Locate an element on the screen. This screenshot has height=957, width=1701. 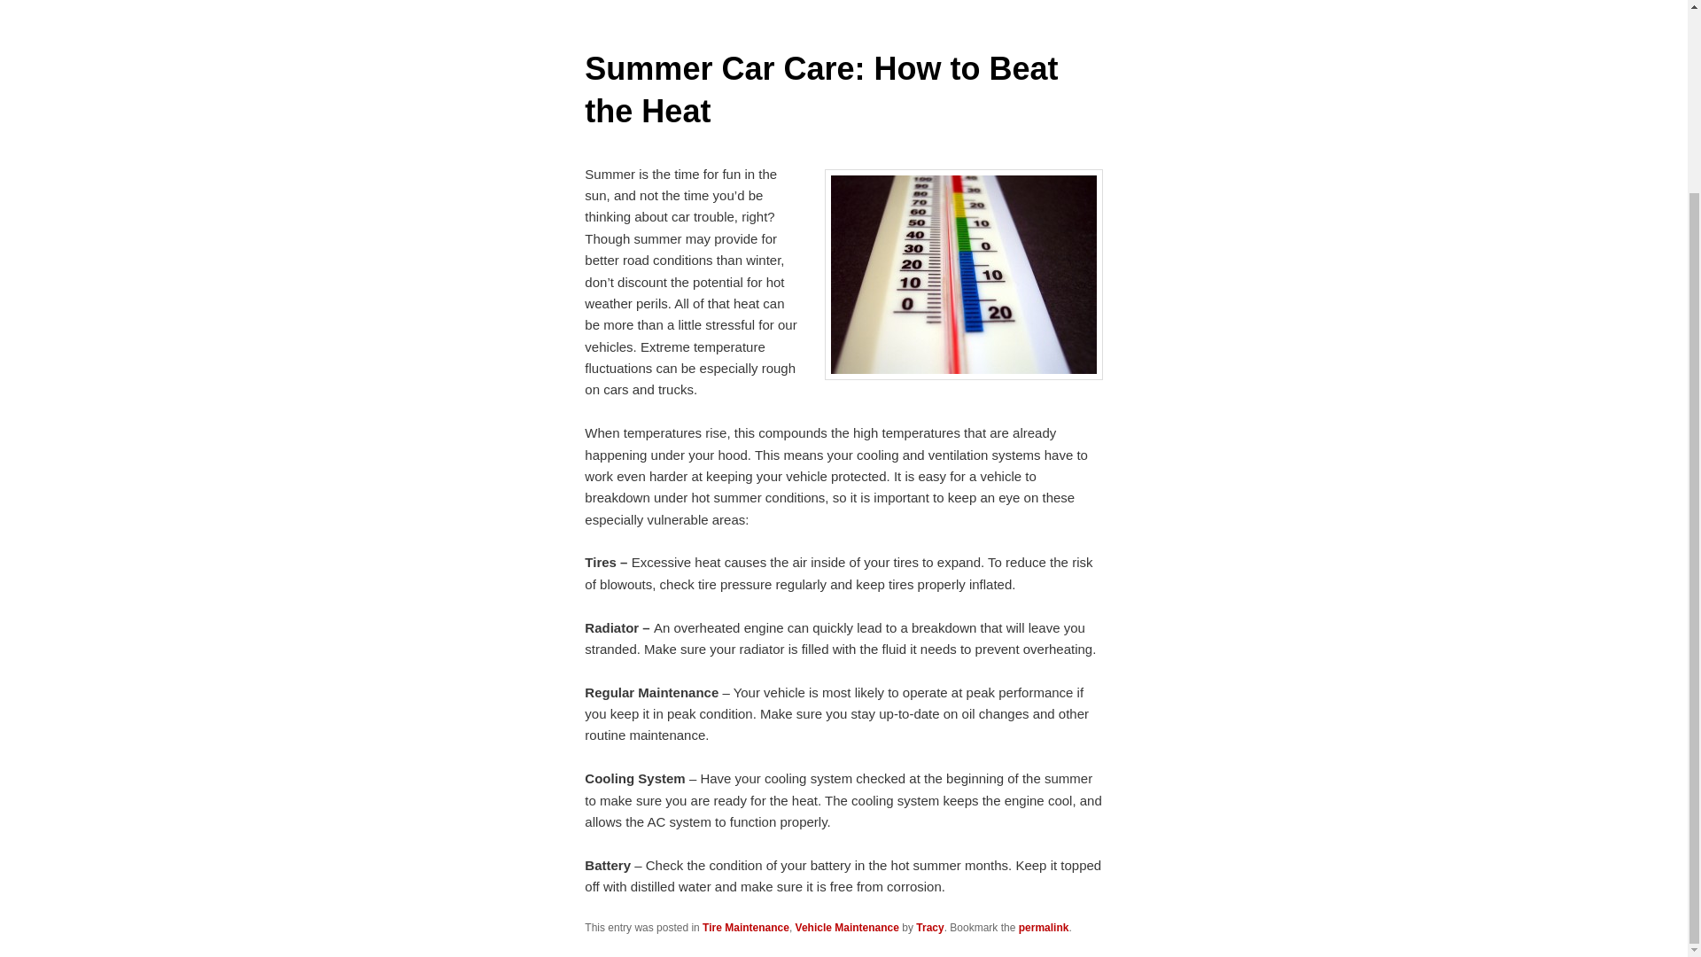
Tracy is located at coordinates (930, 928).